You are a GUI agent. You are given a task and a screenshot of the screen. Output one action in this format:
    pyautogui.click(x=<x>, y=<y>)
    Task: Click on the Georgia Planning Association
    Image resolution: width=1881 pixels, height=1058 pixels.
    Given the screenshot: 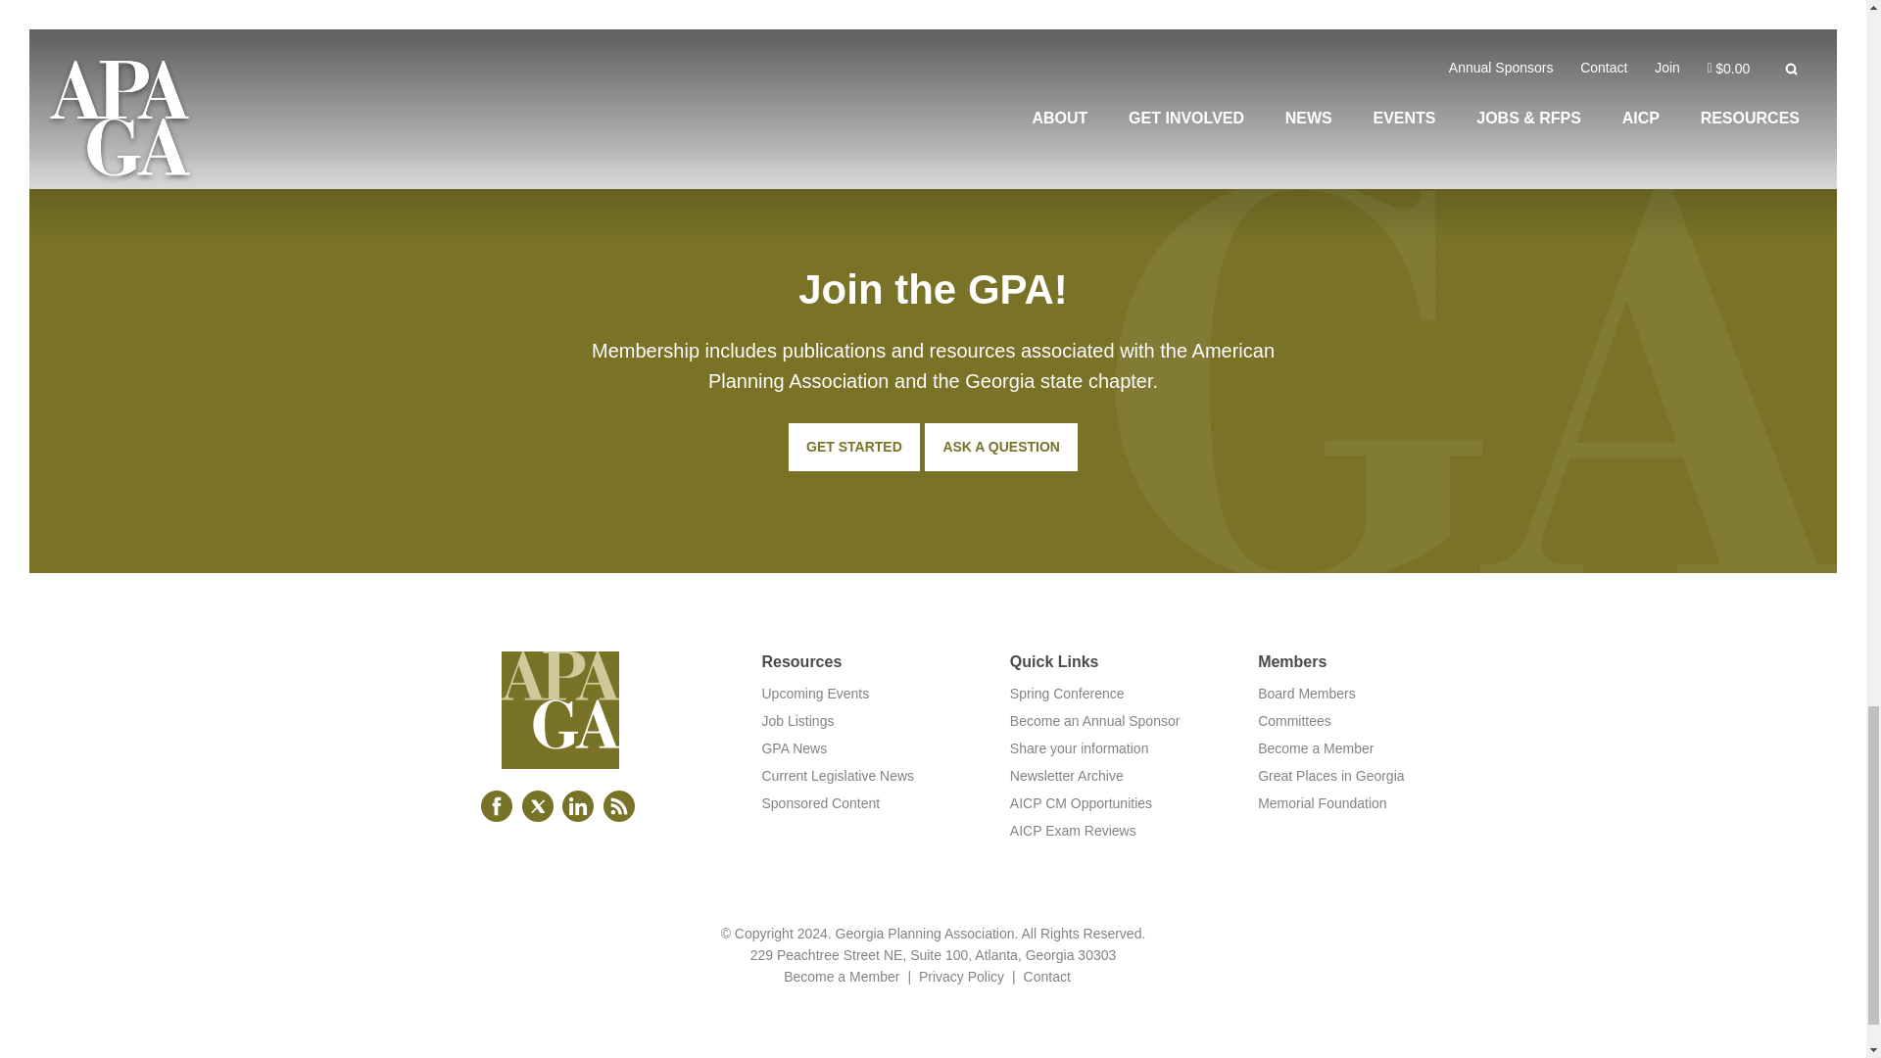 What is the action you would take?
    pyautogui.click(x=560, y=754)
    